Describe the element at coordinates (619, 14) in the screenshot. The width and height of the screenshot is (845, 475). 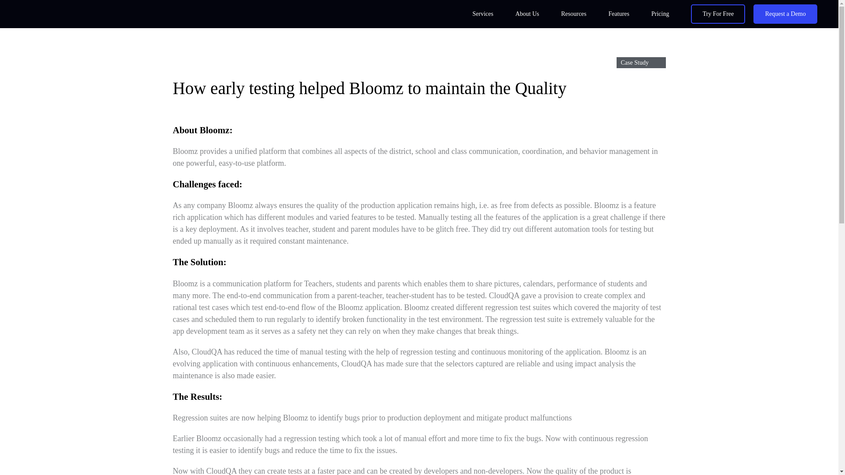
I see `Features` at that location.